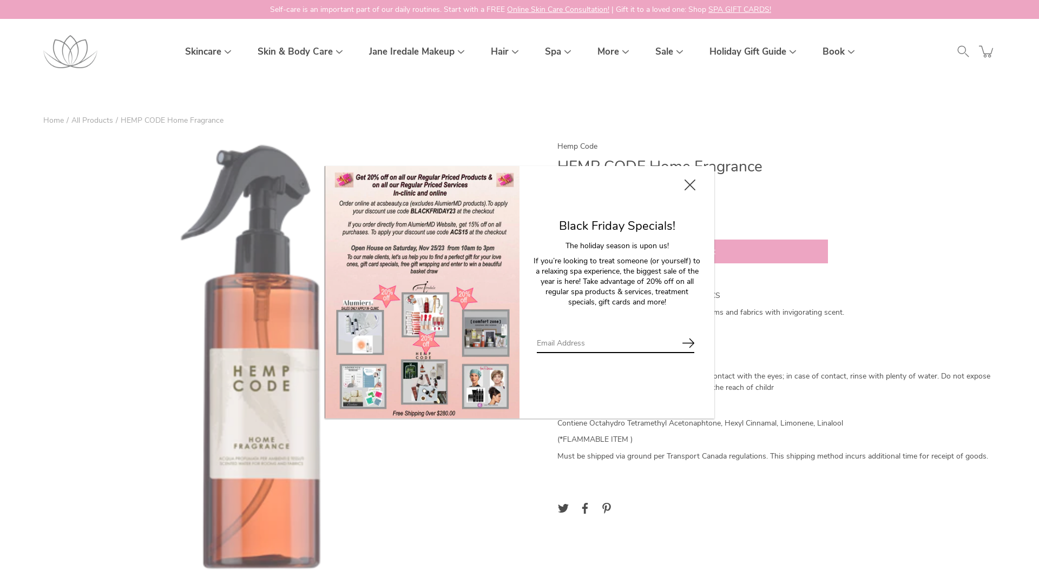 Image resolution: width=1039 pixels, height=584 pixels. What do you see at coordinates (558, 10) in the screenshot?
I see `Online Skin Care Consultation!` at bounding box center [558, 10].